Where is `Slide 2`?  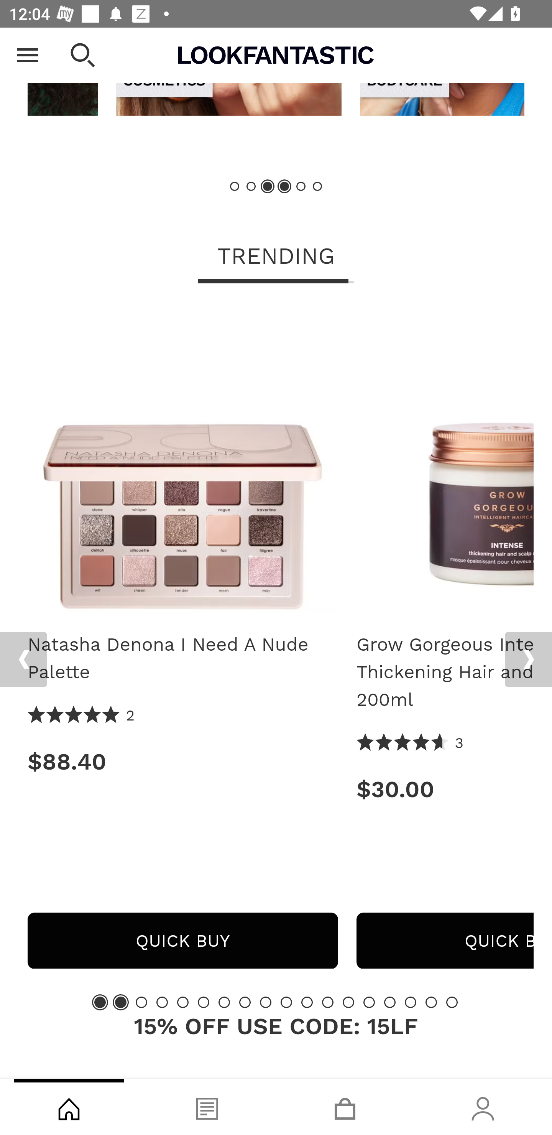
Slide 2 is located at coordinates (251, 186).